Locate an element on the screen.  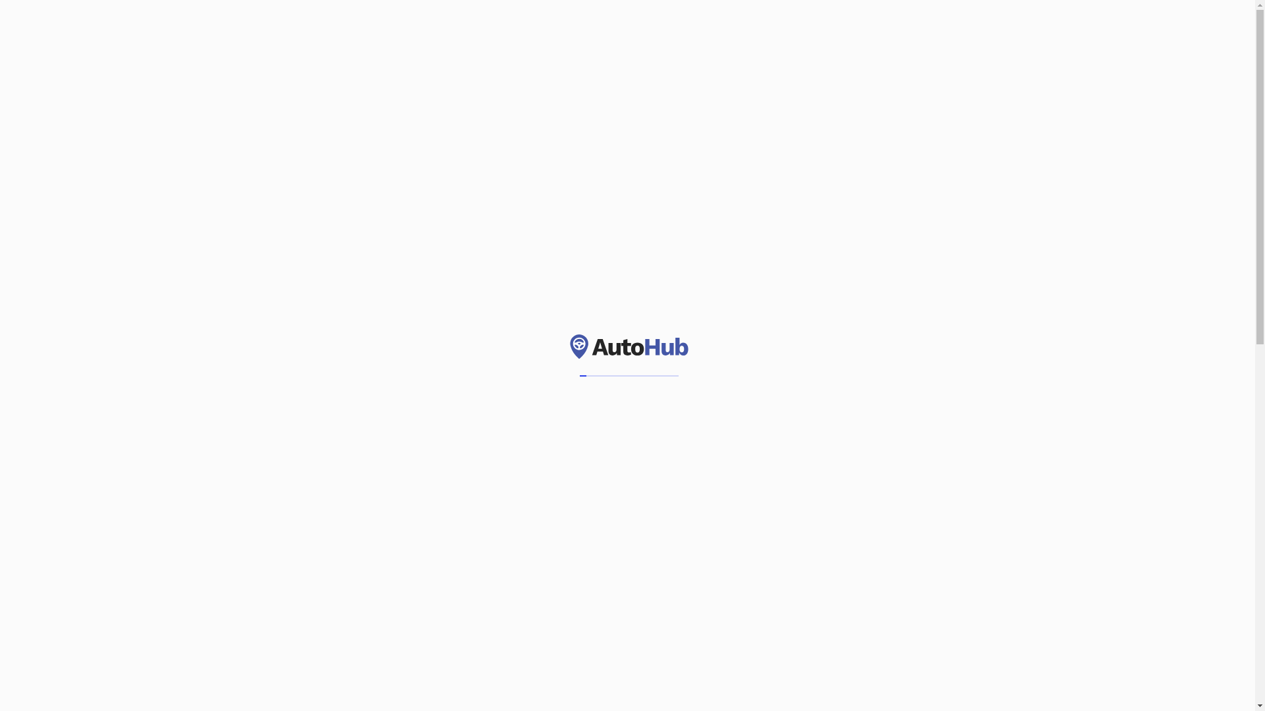
Login To Bookmark Items is located at coordinates (475, 203).